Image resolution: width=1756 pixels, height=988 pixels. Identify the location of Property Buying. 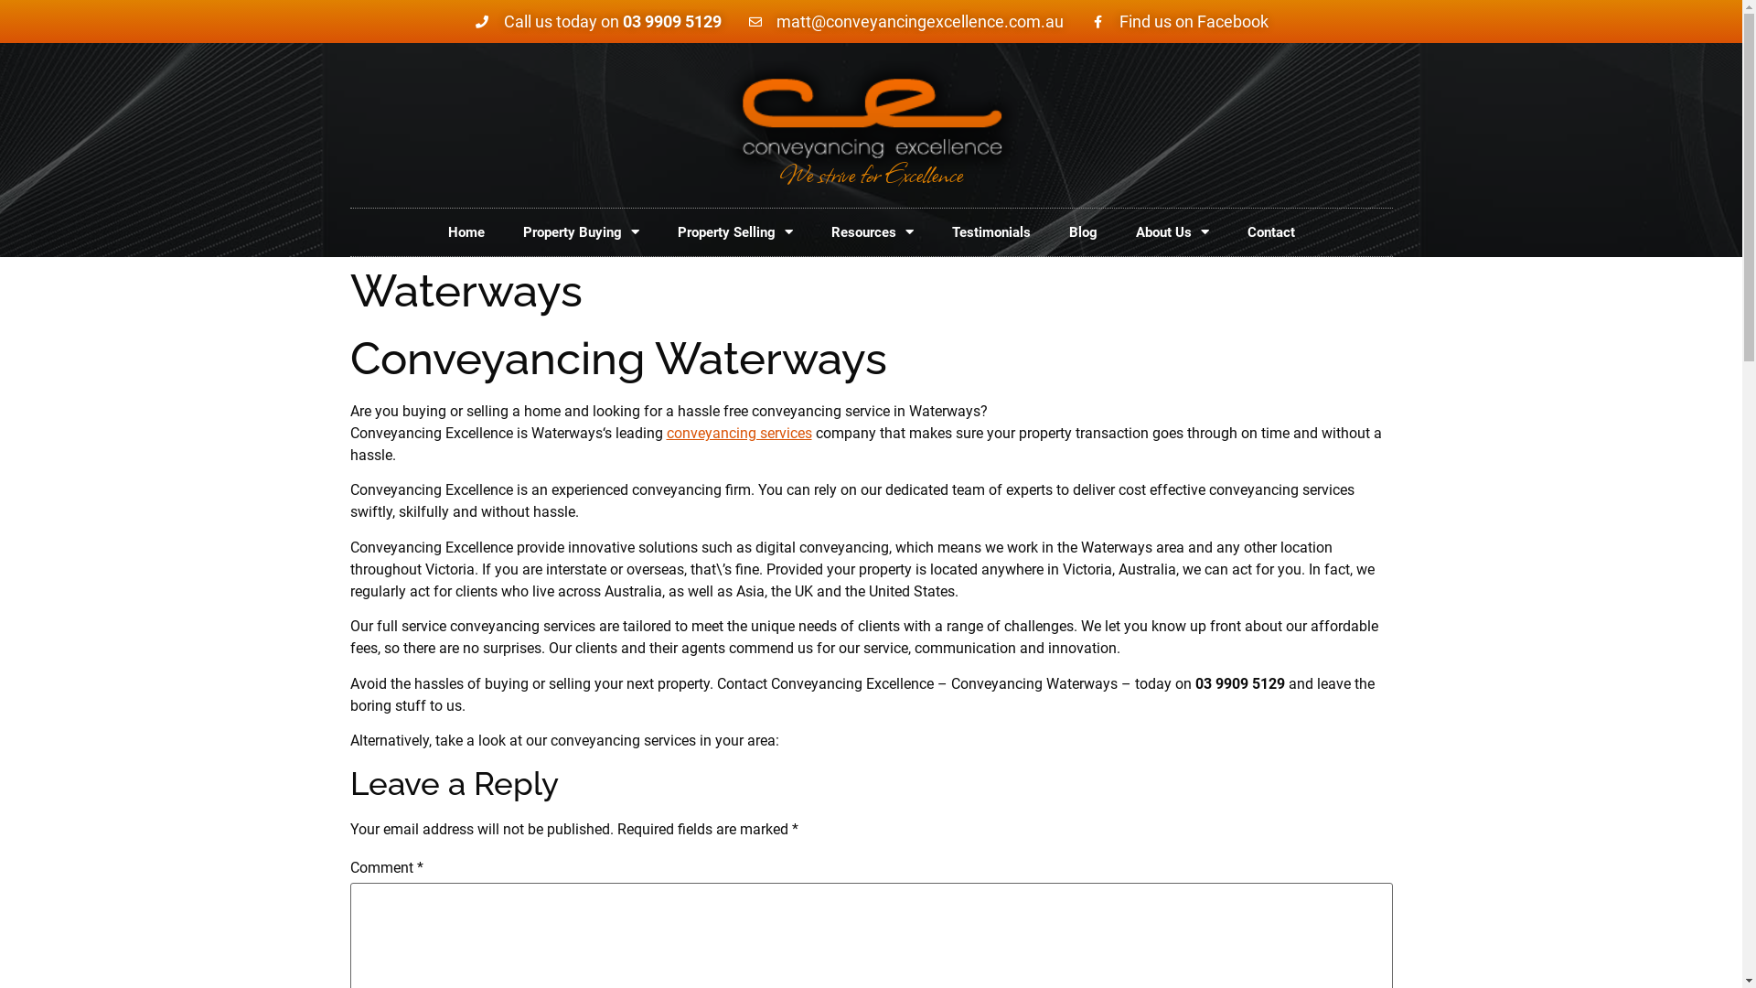
(580, 232).